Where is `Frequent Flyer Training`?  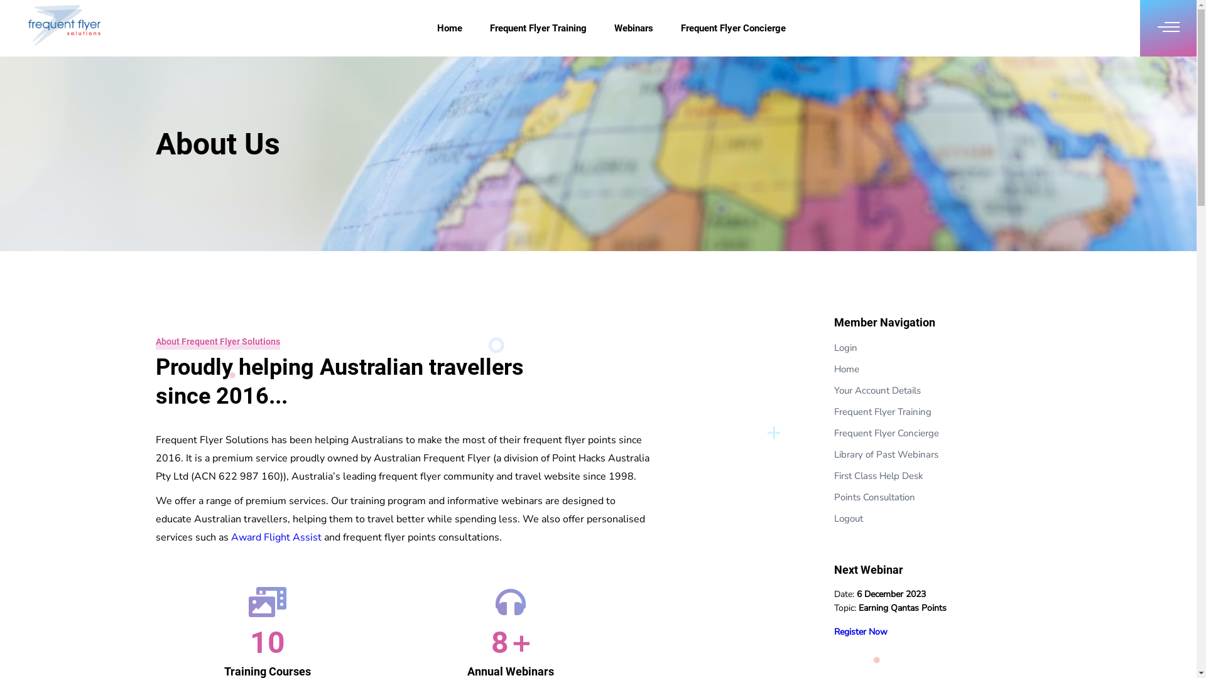 Frequent Flyer Training is located at coordinates (883, 412).